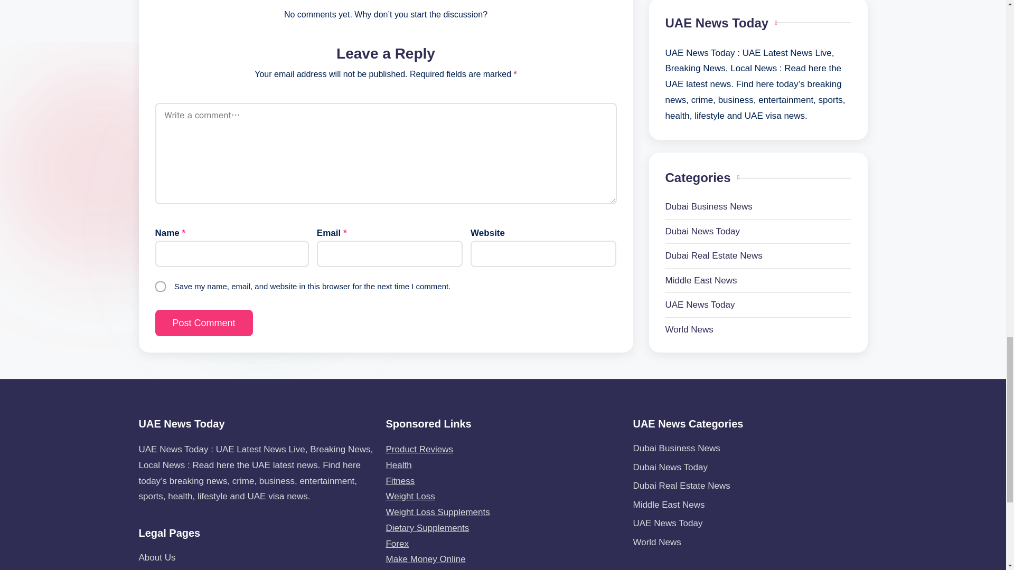  What do you see at coordinates (161, 286) in the screenshot?
I see `yes` at bounding box center [161, 286].